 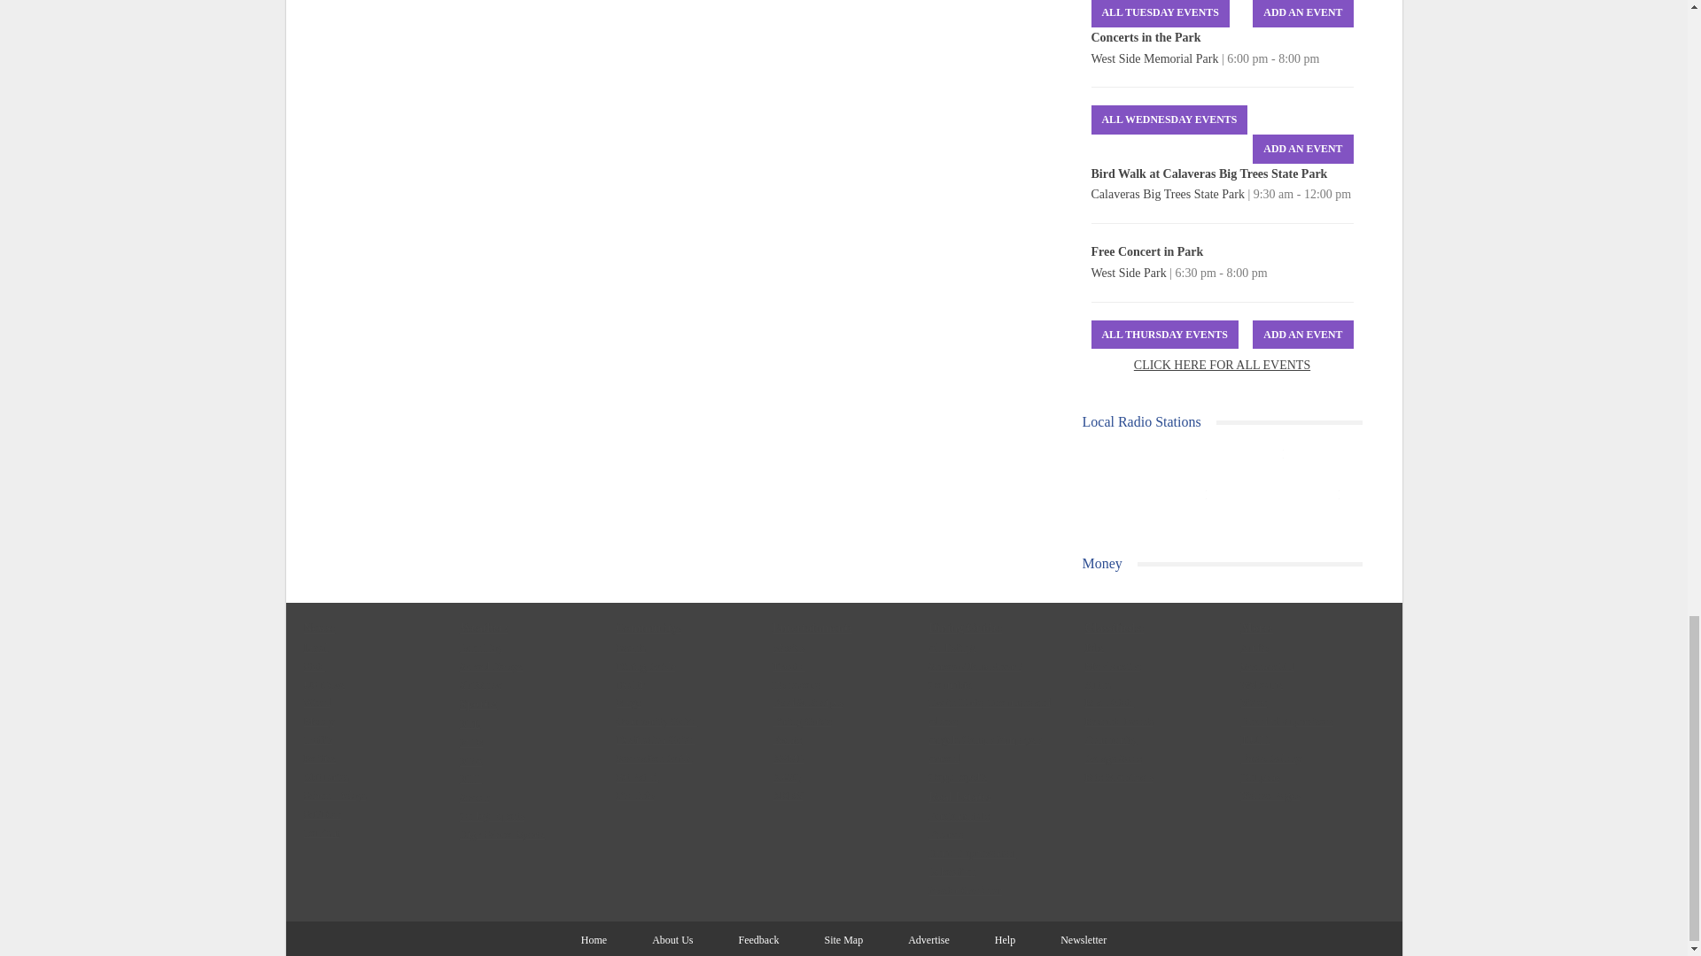 What do you see at coordinates (1302, 14) in the screenshot?
I see `Add An Event` at bounding box center [1302, 14].